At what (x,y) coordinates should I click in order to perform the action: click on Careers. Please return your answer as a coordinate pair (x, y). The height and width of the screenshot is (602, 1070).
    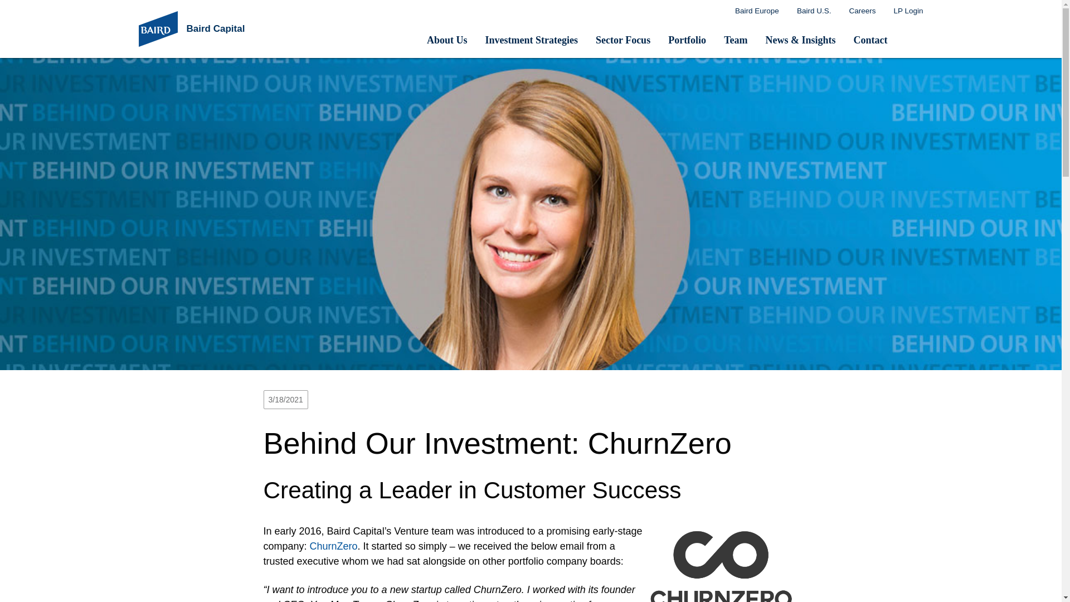
    Looking at the image, I should click on (862, 11).